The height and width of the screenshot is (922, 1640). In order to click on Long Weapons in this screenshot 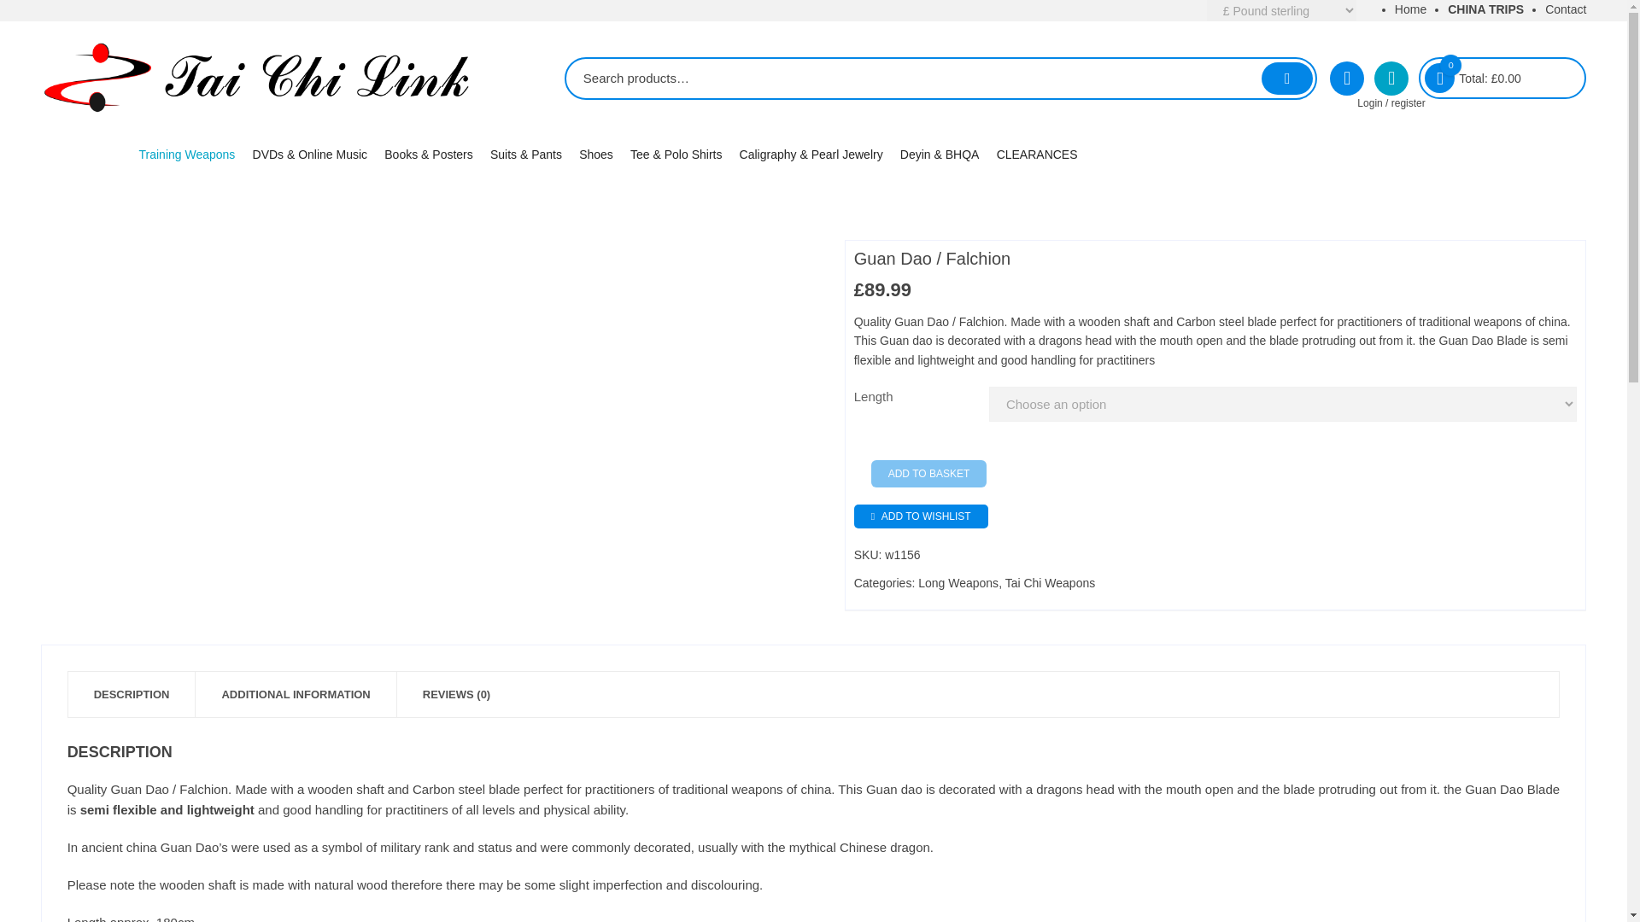, I will do `click(244, 241)`.